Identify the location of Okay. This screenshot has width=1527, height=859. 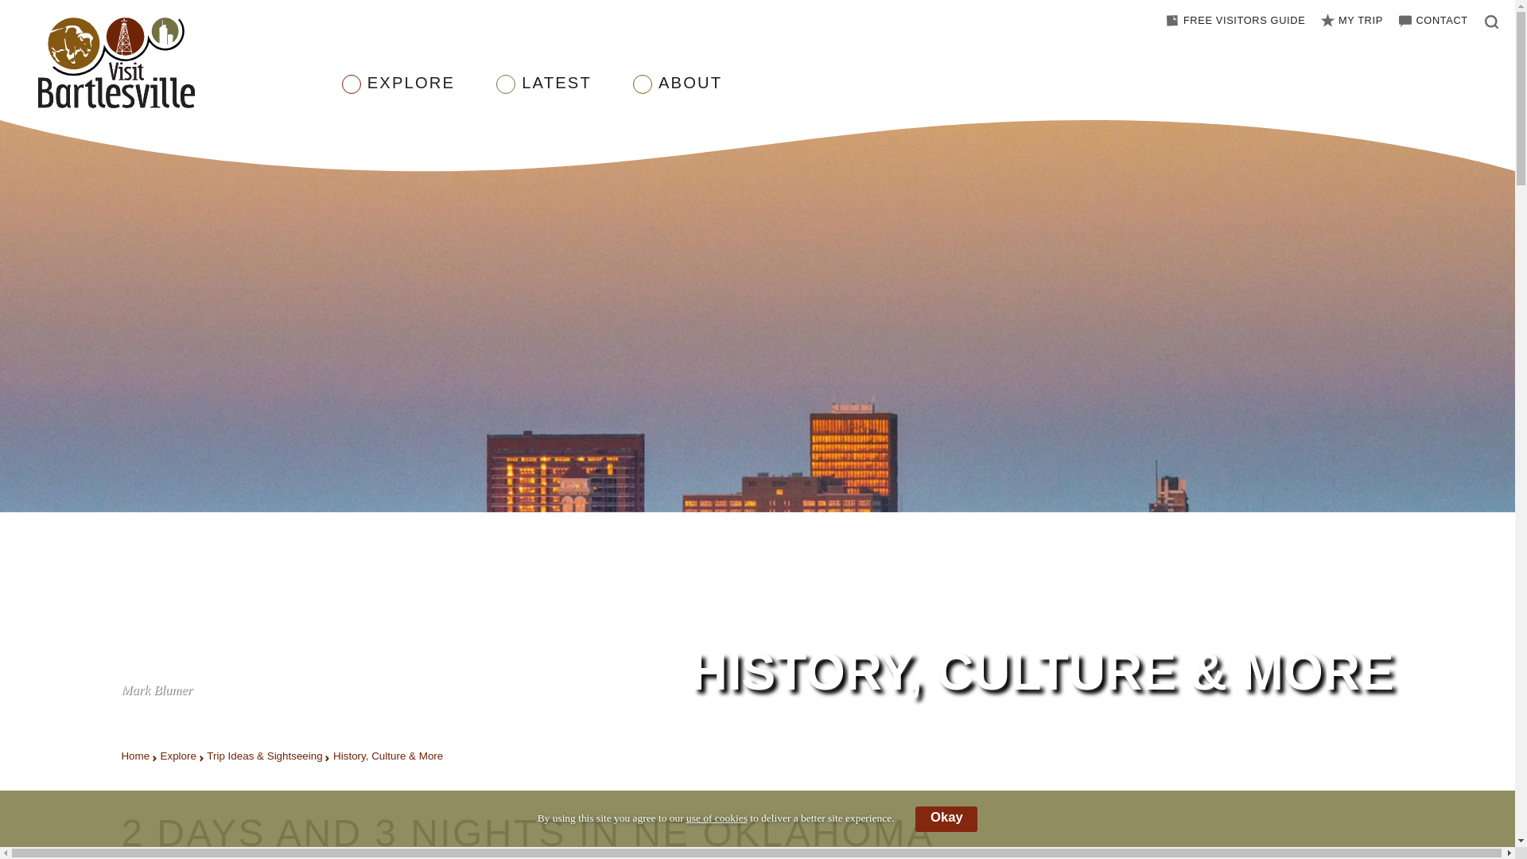
(946, 819).